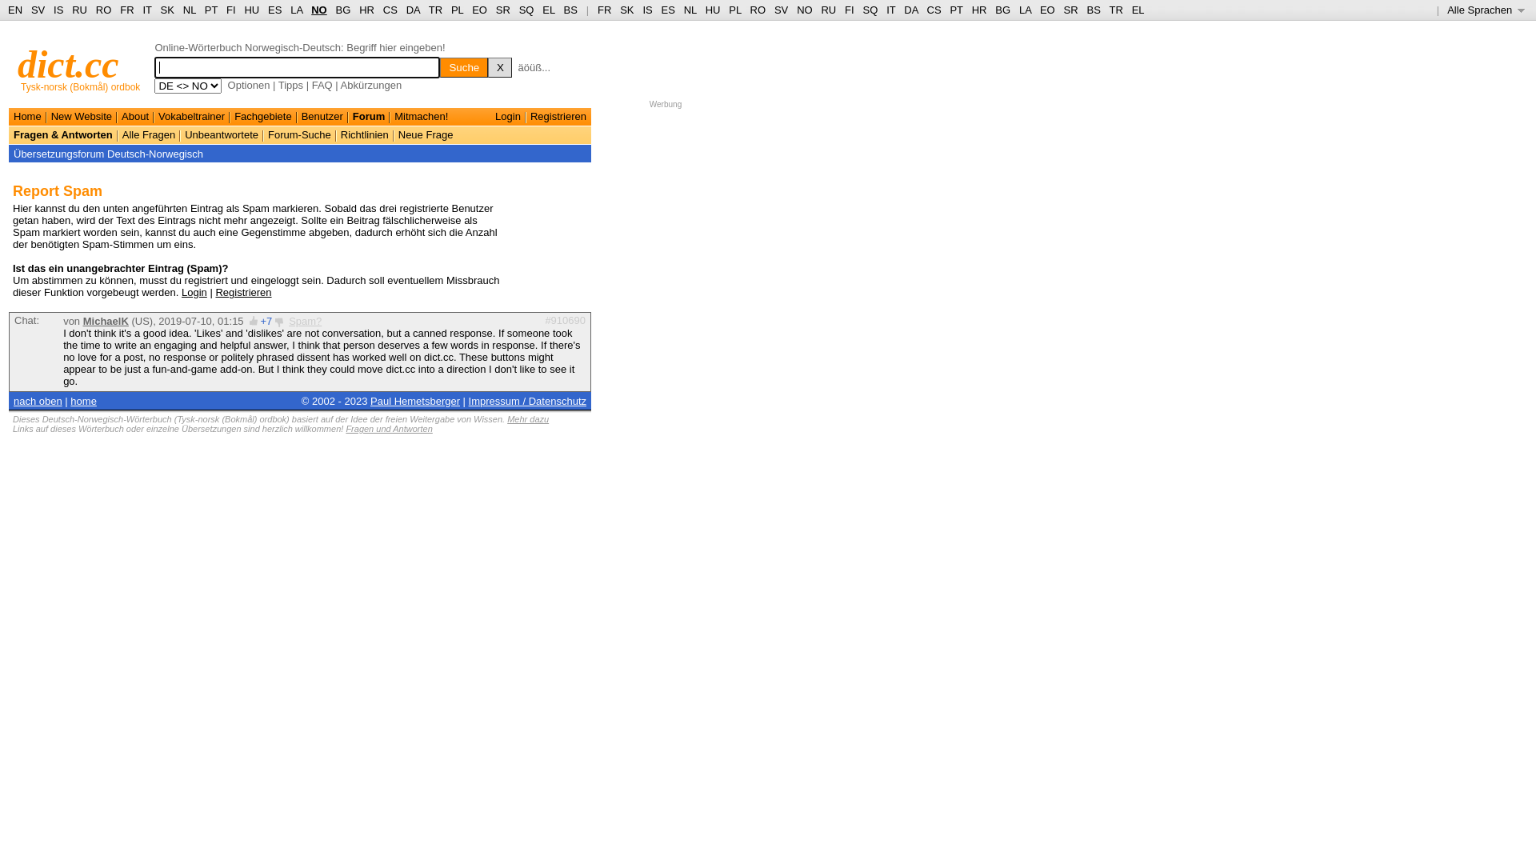 This screenshot has height=864, width=1536. I want to click on EN, so click(15, 10).